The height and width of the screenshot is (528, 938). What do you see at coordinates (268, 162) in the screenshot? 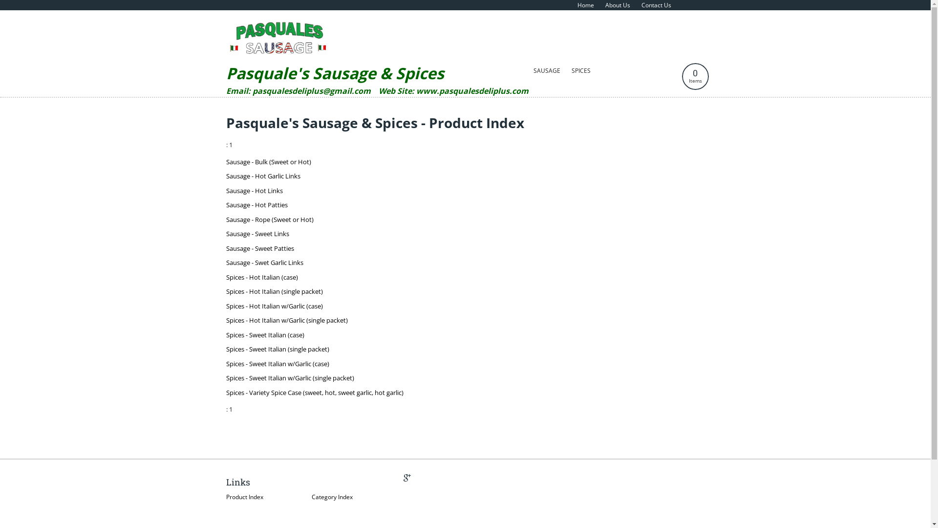
I see `Sausage - Bulk (Sweet or Hot)` at bounding box center [268, 162].